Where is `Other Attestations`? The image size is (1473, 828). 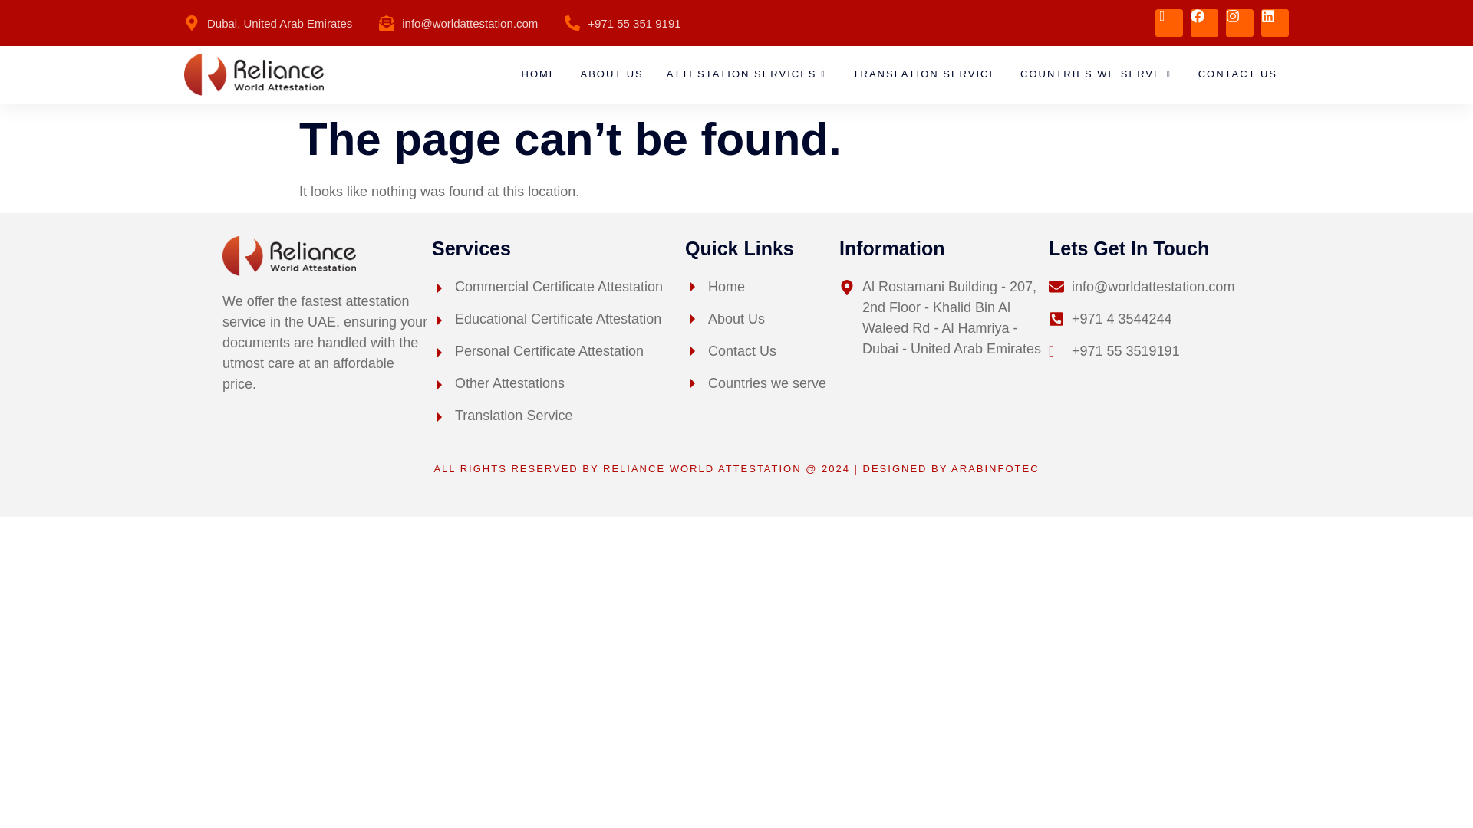 Other Attestations is located at coordinates (558, 383).